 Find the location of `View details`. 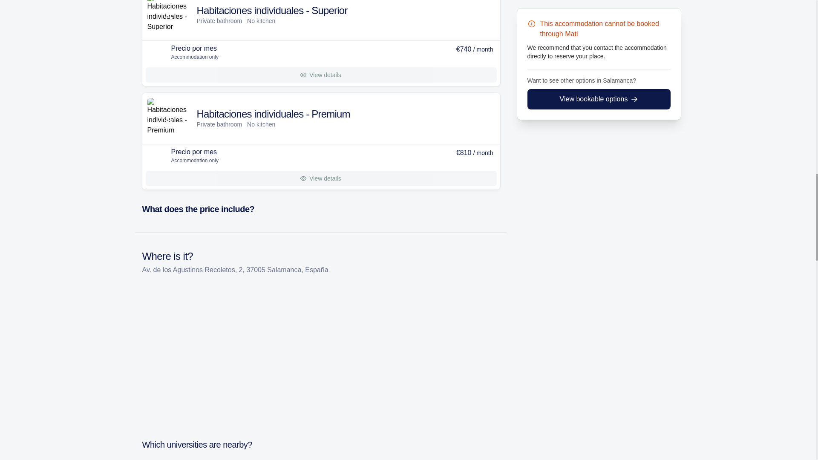

View details is located at coordinates (321, 75).